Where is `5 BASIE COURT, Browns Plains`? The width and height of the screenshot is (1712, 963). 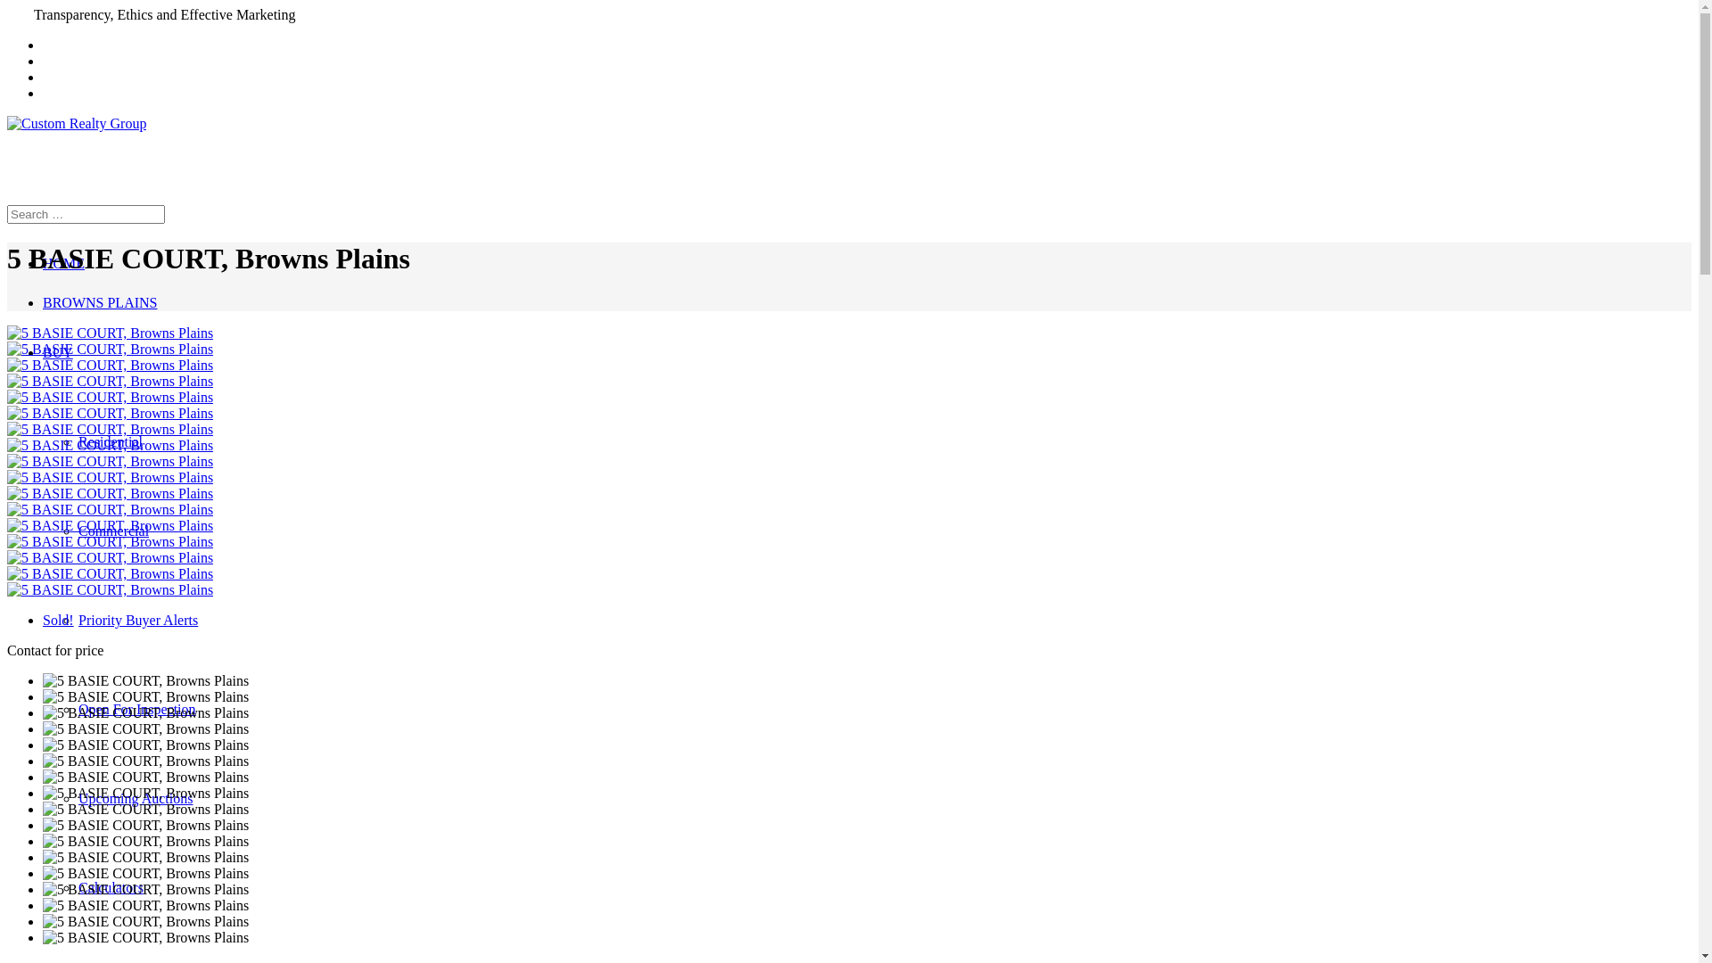
5 BASIE COURT, Browns Plains is located at coordinates (111, 590).